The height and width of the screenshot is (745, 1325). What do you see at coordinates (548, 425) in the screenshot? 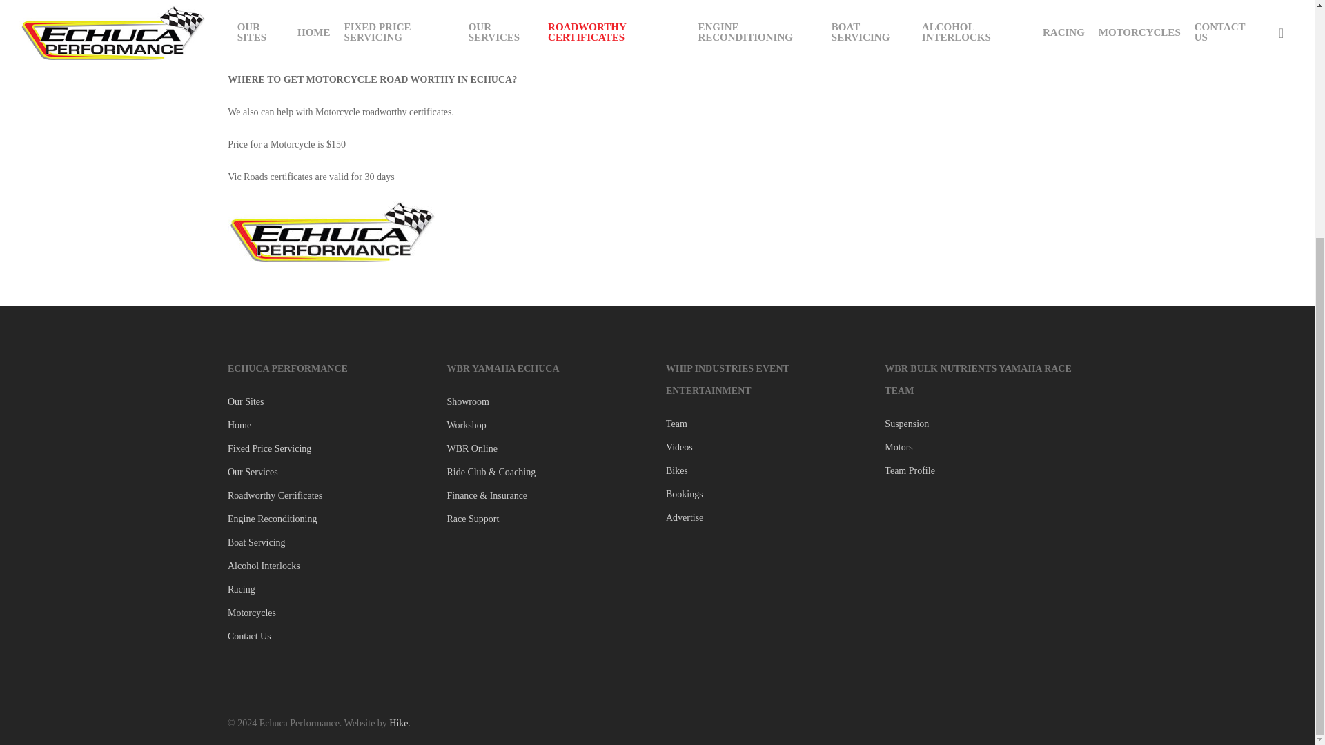
I see `Workshop` at bounding box center [548, 425].